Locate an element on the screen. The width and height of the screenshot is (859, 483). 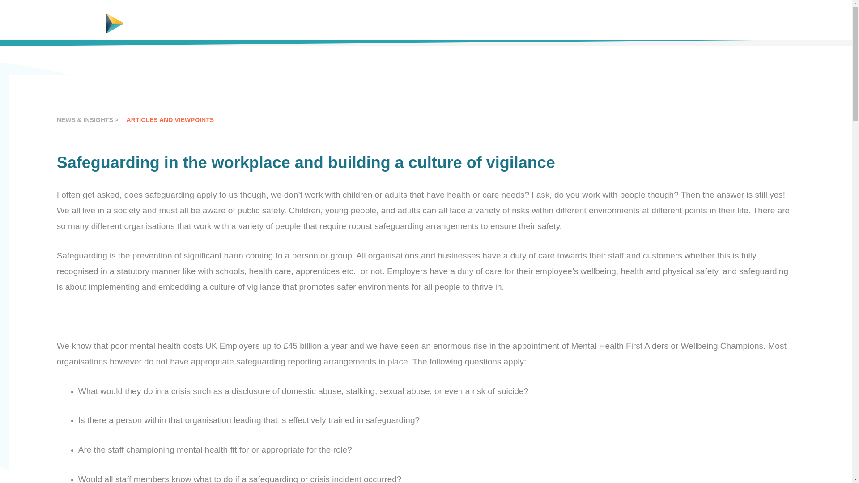
ARTICLES AND VIEWPOINTS is located at coordinates (170, 120).